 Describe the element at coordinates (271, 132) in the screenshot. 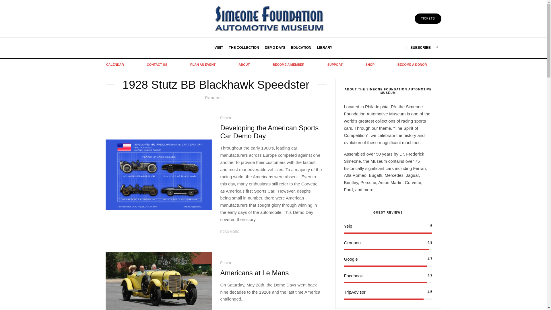

I see `Developing the American Sports Car Demo Day` at that location.